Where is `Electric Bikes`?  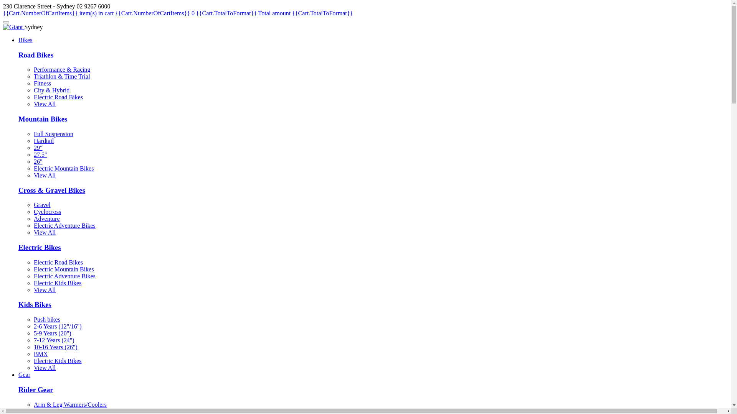
Electric Bikes is located at coordinates (40, 247).